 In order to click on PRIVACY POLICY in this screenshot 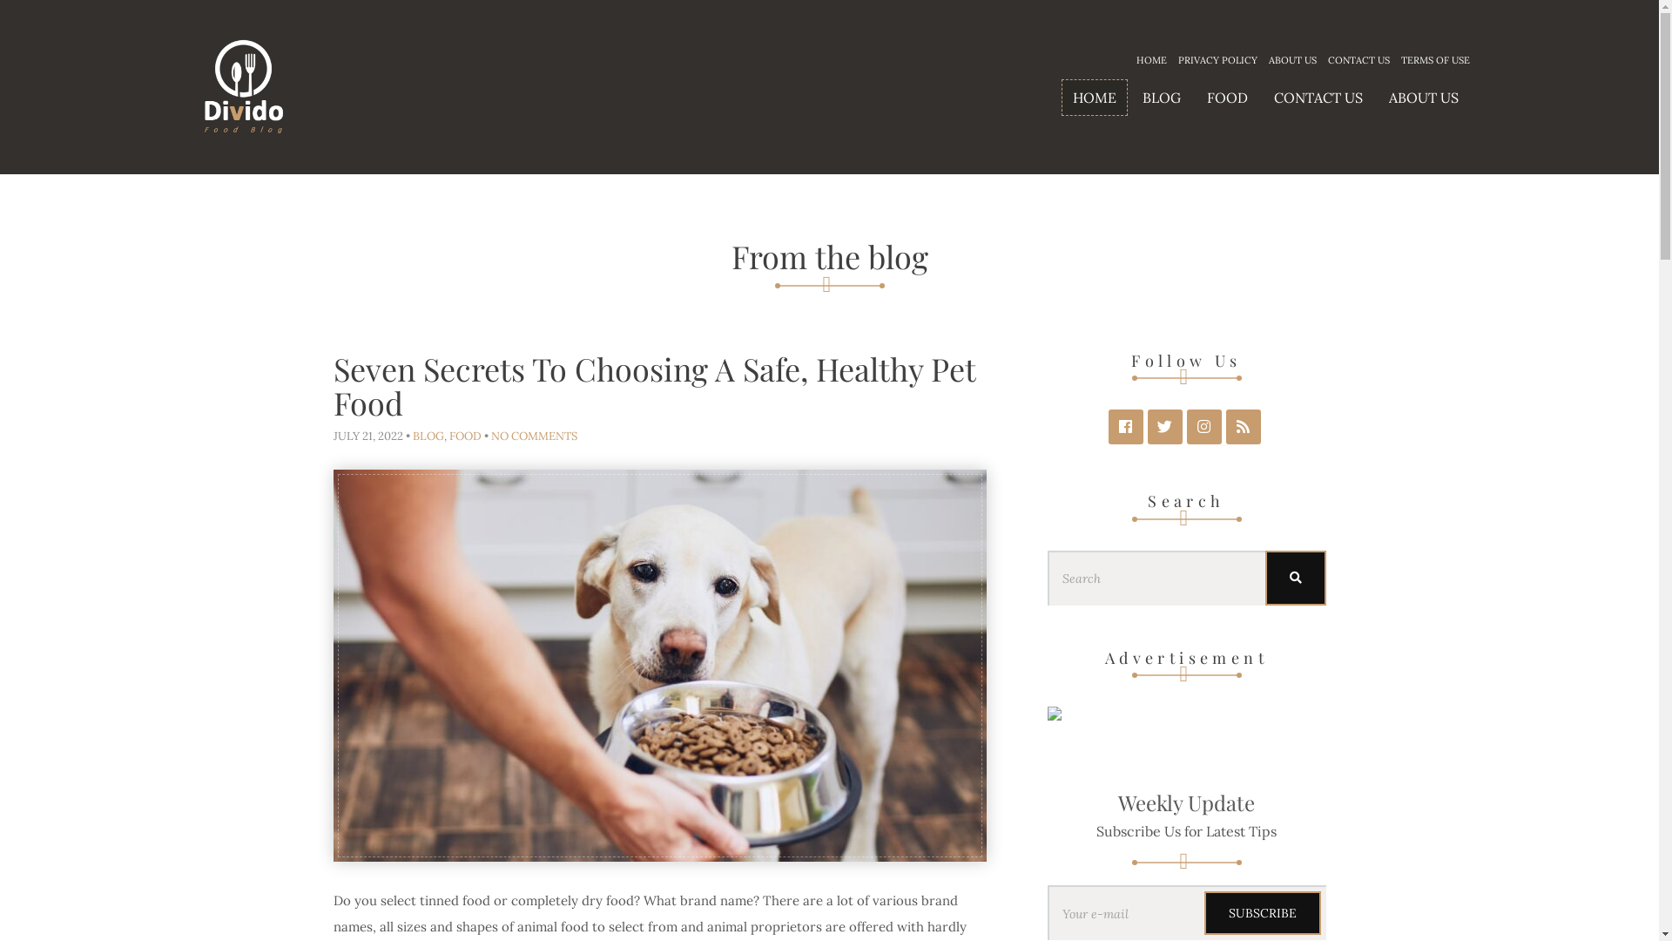, I will do `click(1217, 60)`.